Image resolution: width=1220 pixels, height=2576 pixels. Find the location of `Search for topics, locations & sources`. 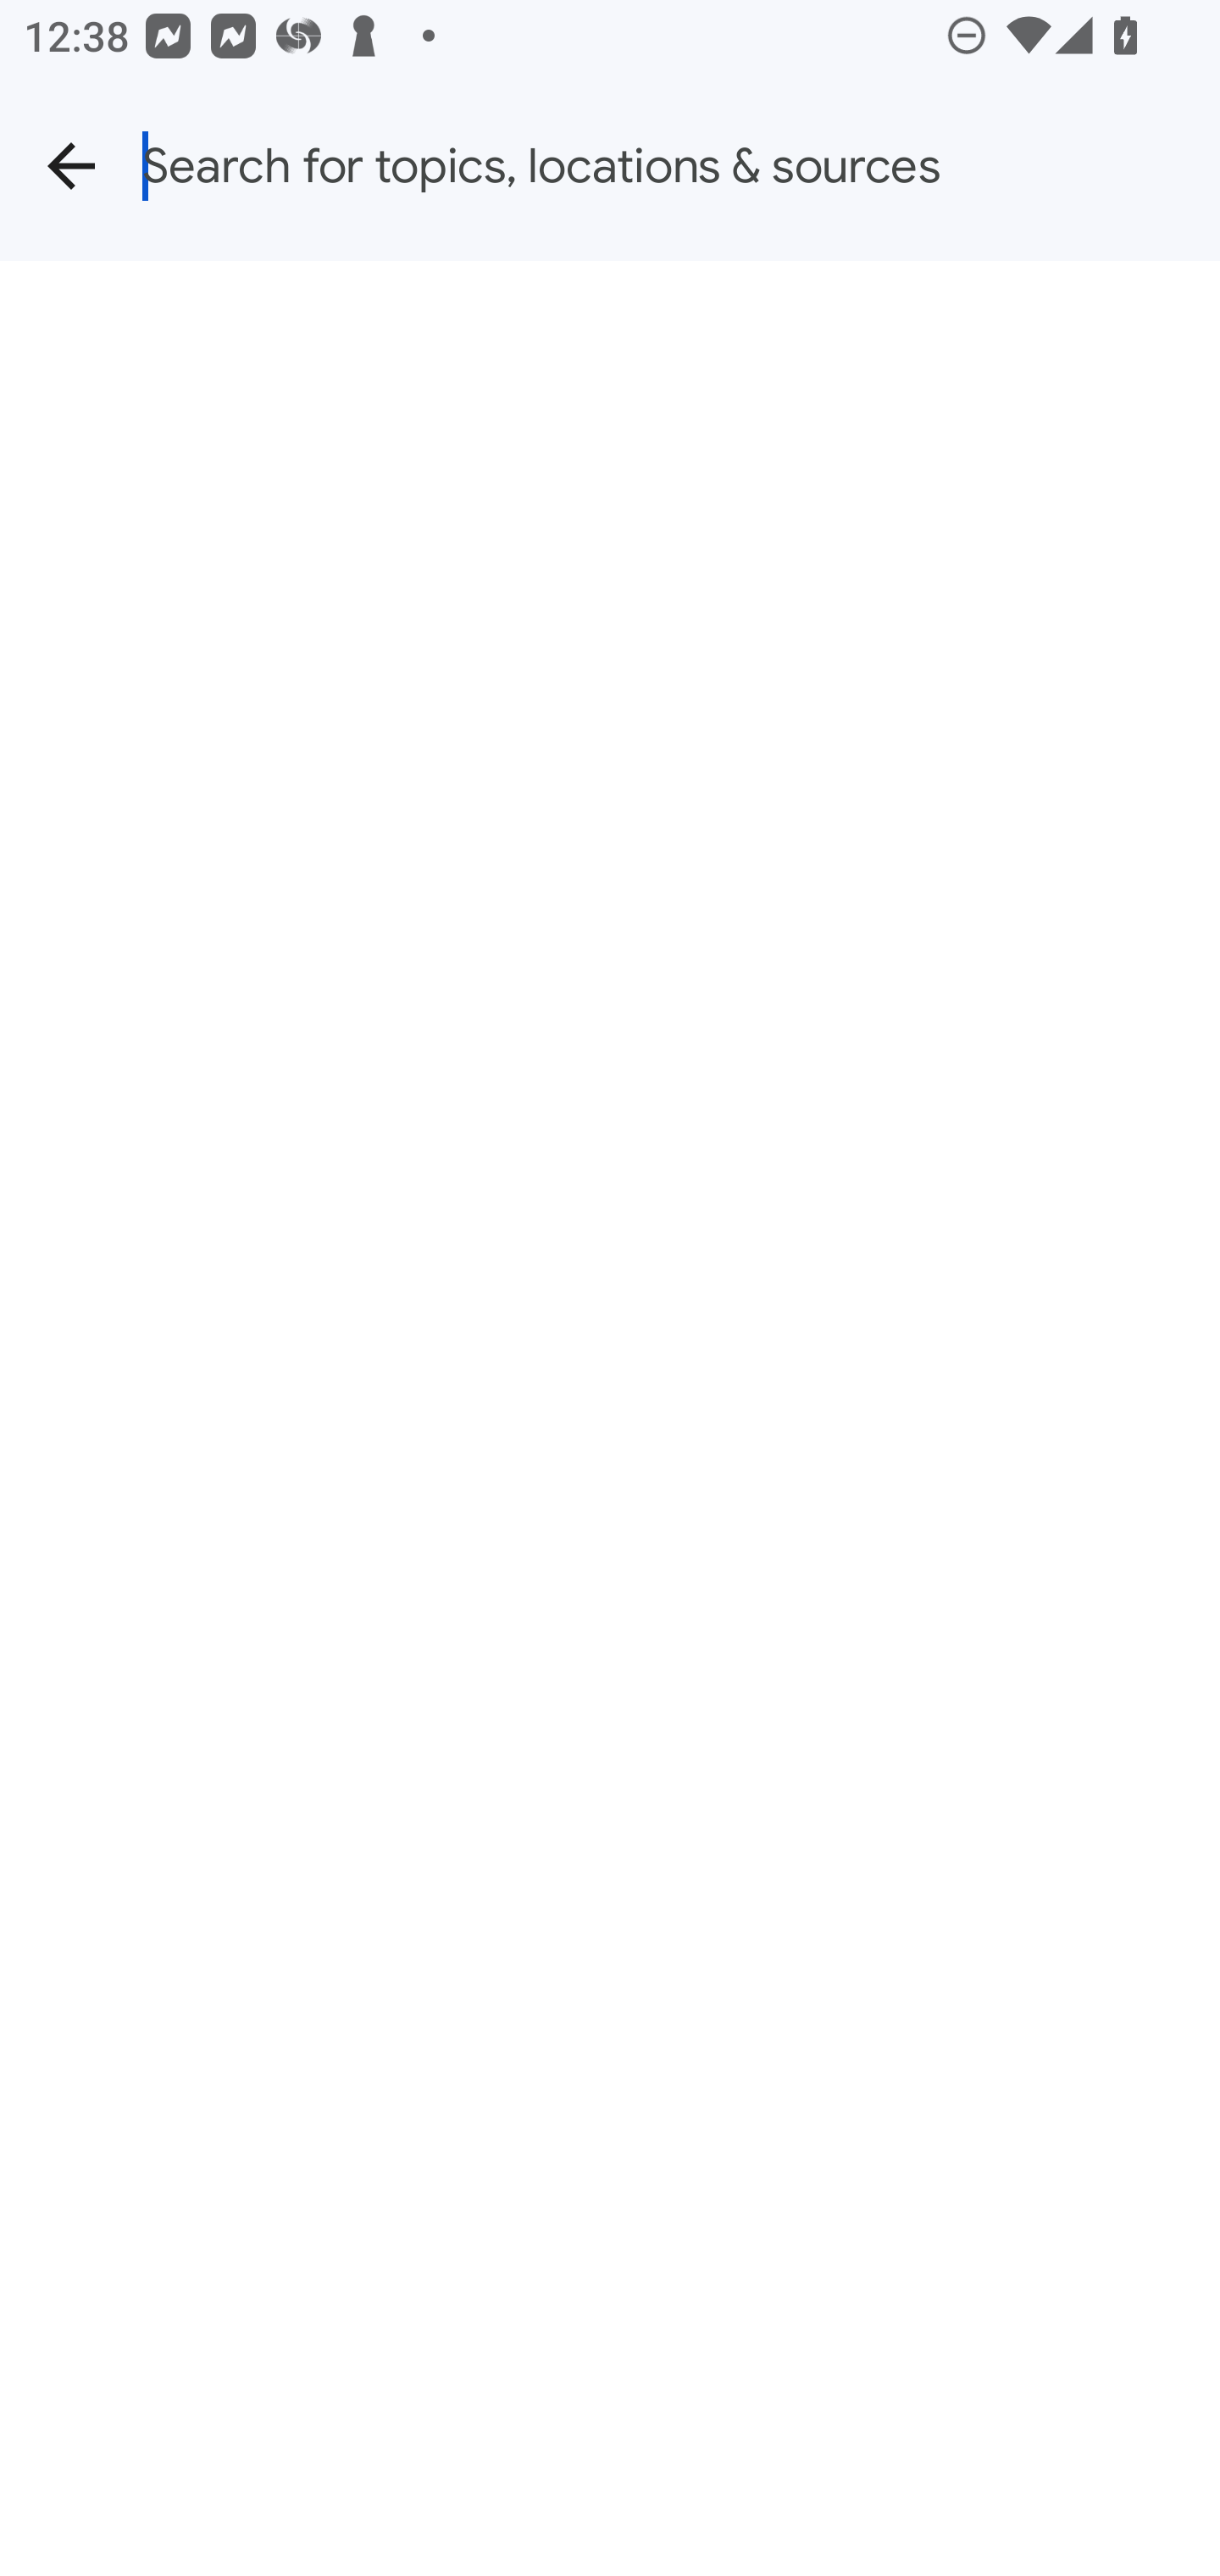

Search for topics, locations & sources is located at coordinates (681, 166).